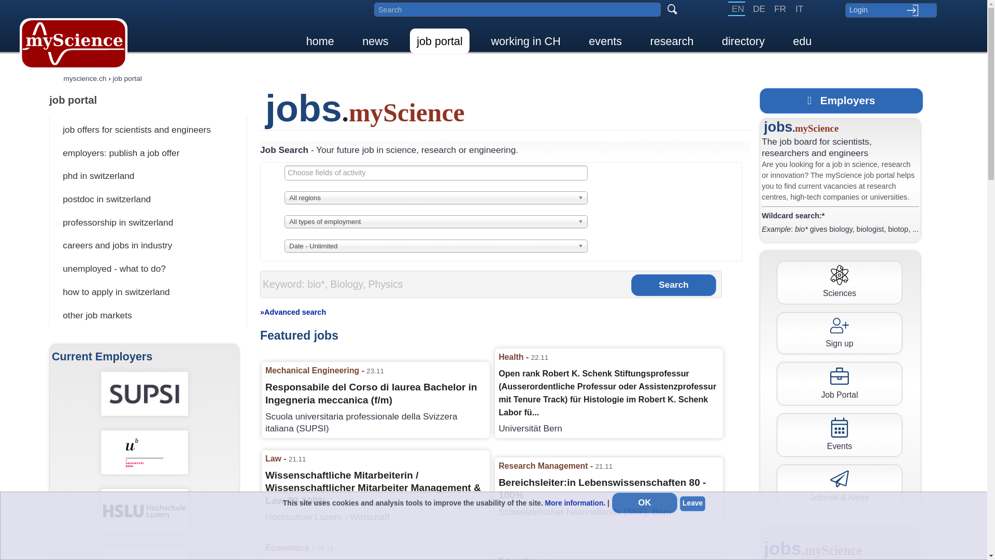  I want to click on Events, so click(840, 435).